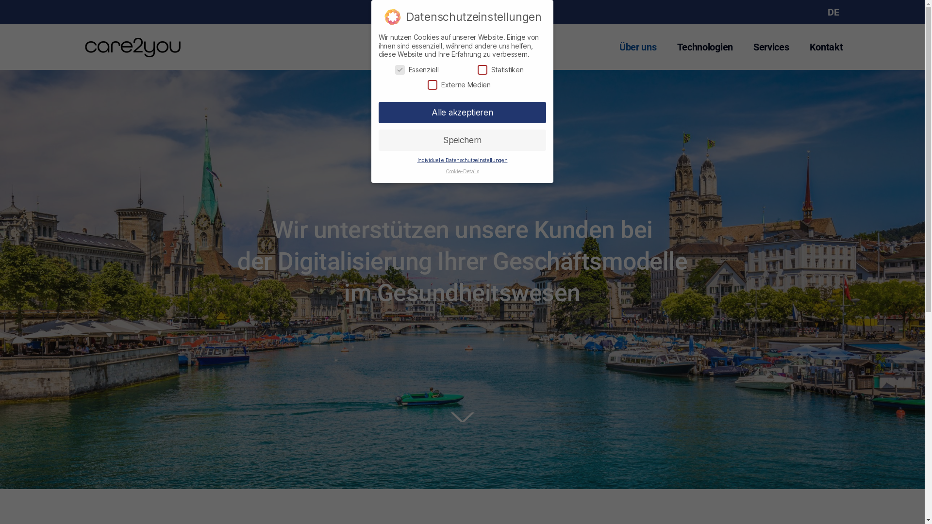 The width and height of the screenshot is (932, 524). Describe the element at coordinates (462, 140) in the screenshot. I see `Speichern` at that location.